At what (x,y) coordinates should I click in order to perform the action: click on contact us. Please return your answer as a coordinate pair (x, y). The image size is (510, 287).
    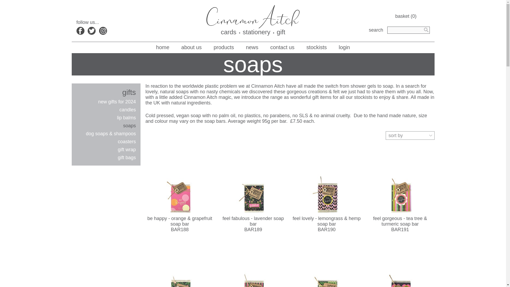
    Looking at the image, I should click on (282, 47).